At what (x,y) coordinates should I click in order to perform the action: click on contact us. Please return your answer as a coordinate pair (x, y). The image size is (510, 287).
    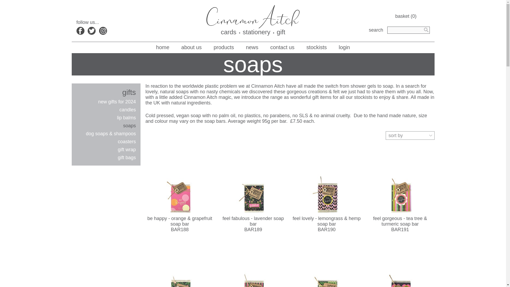
    Looking at the image, I should click on (282, 47).